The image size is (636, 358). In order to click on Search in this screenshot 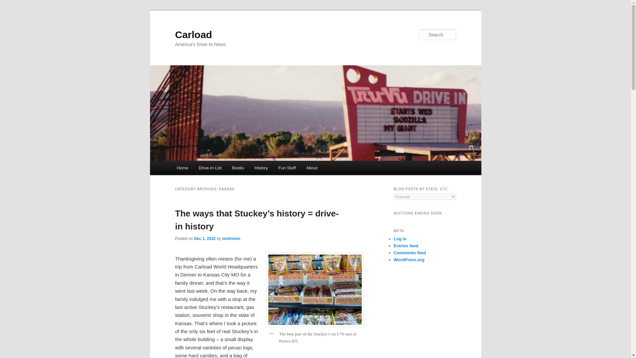, I will do `click(11, 4)`.